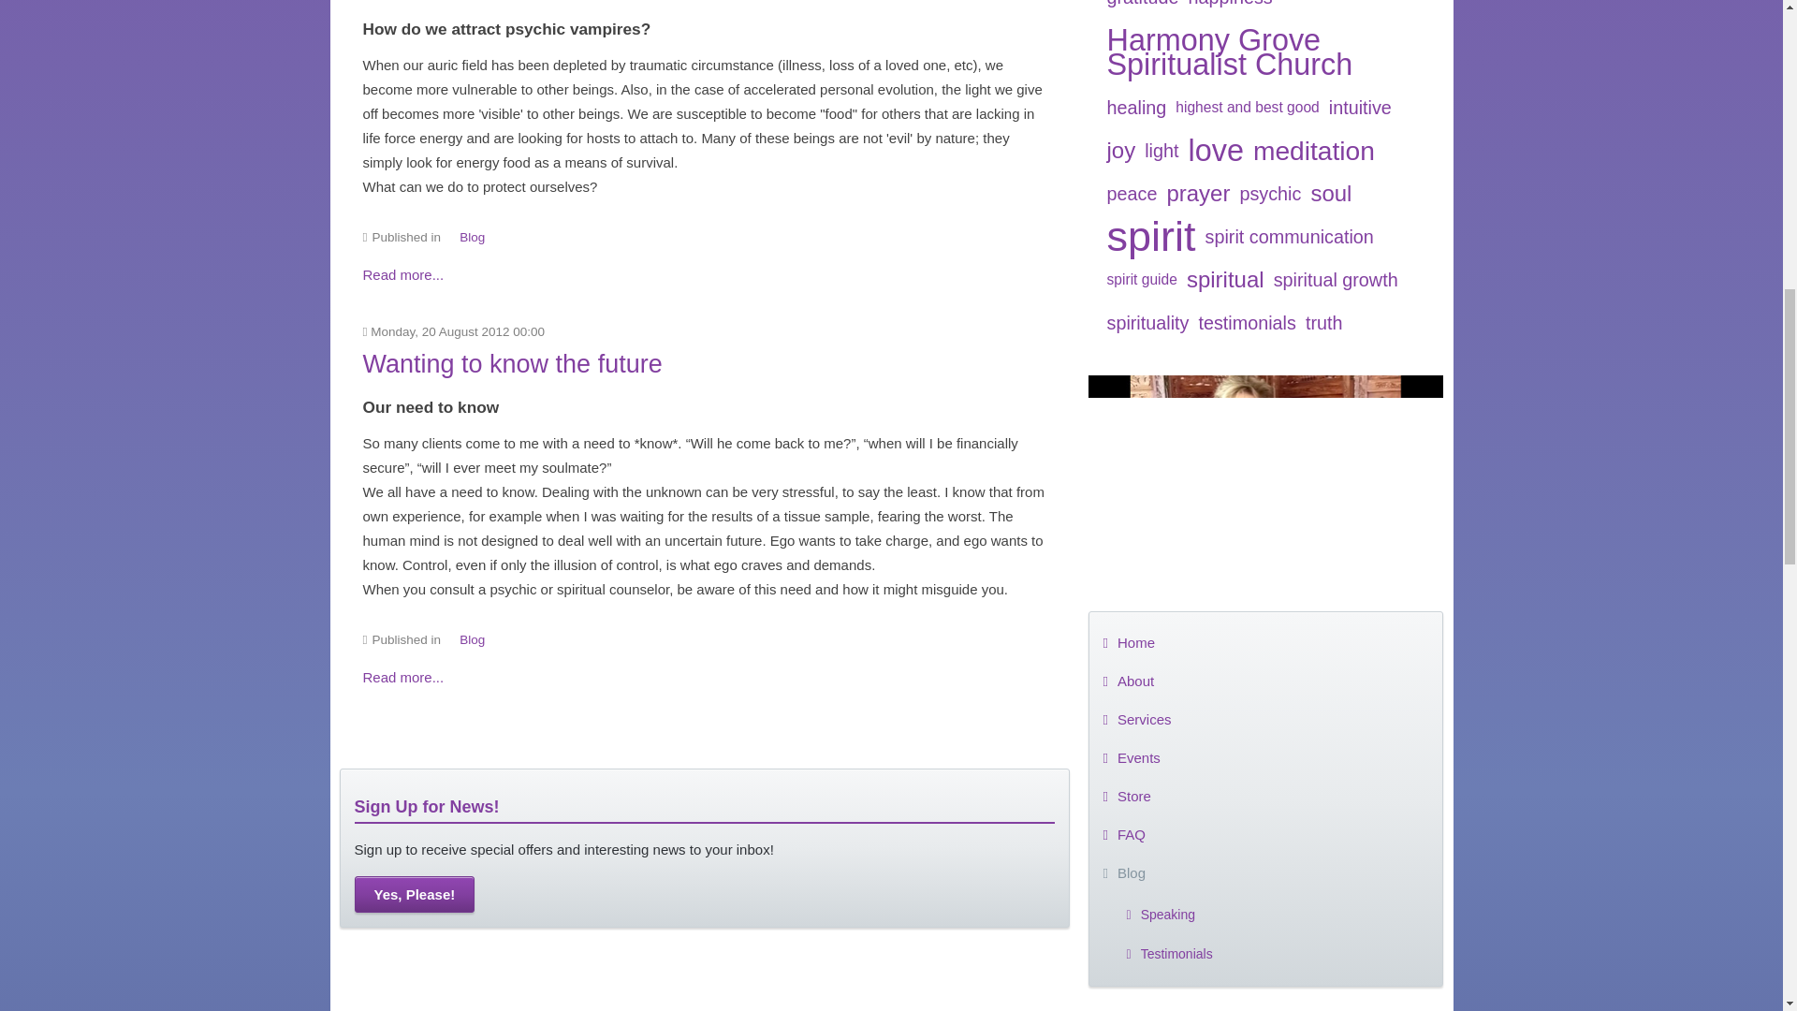 Image resolution: width=1797 pixels, height=1011 pixels. Describe the element at coordinates (1360, 107) in the screenshot. I see `3 items tagged with intuitive` at that location.